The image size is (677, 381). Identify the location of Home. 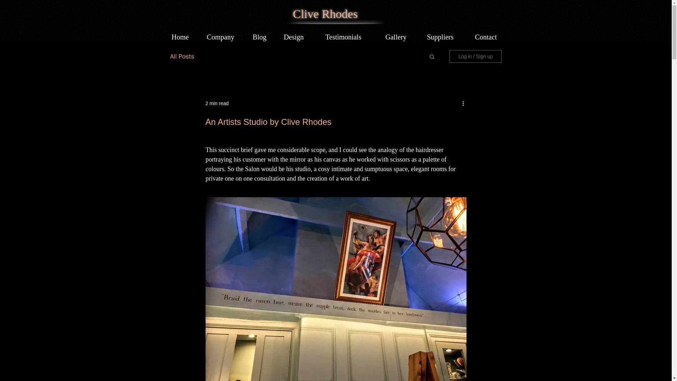
(180, 37).